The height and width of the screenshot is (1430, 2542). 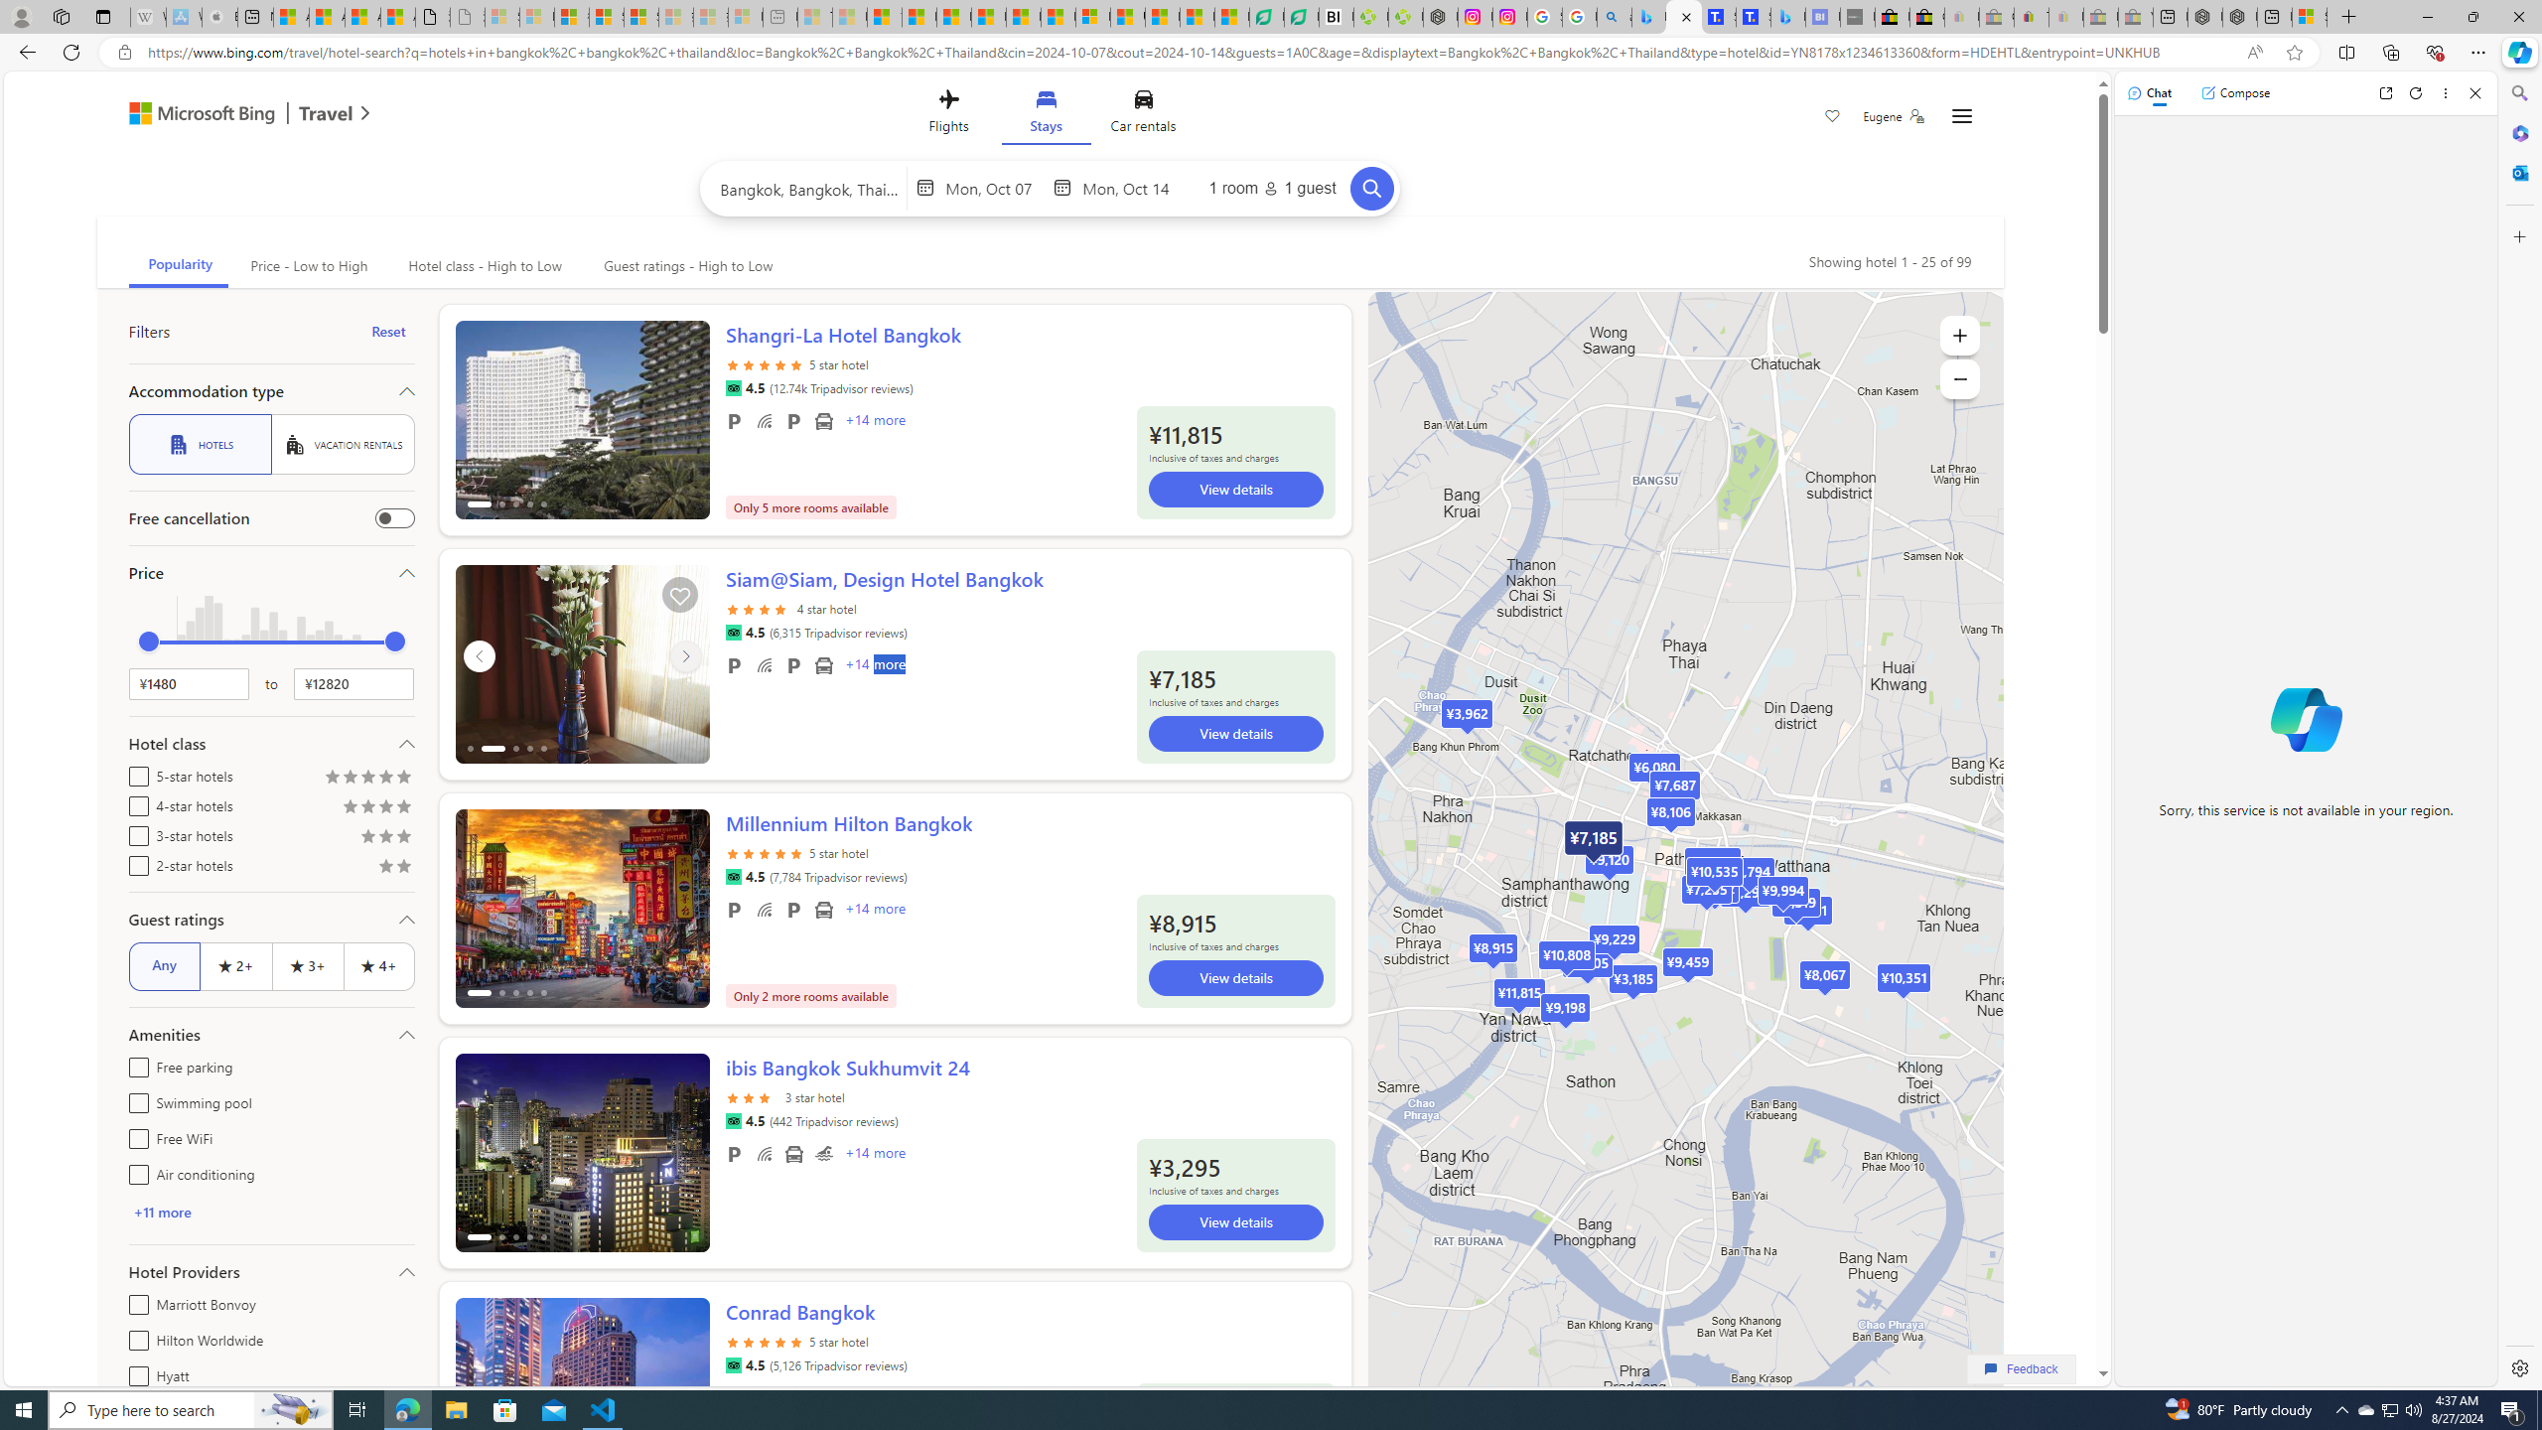 I want to click on Tripadvisor, so click(x=733, y=1364).